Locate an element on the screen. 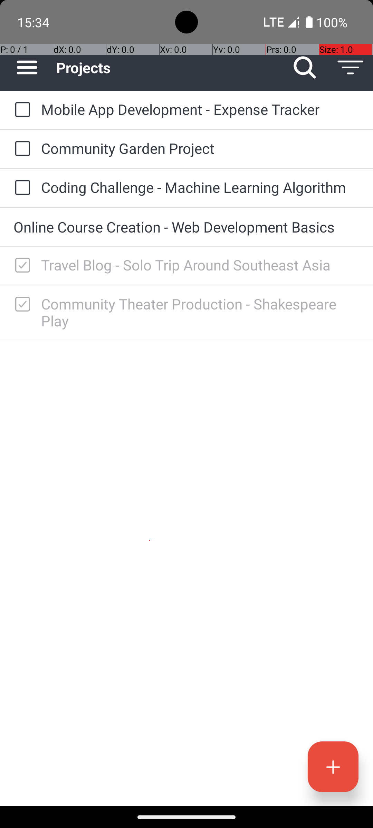  to-do: Community Garden Project is located at coordinates (21, 149).